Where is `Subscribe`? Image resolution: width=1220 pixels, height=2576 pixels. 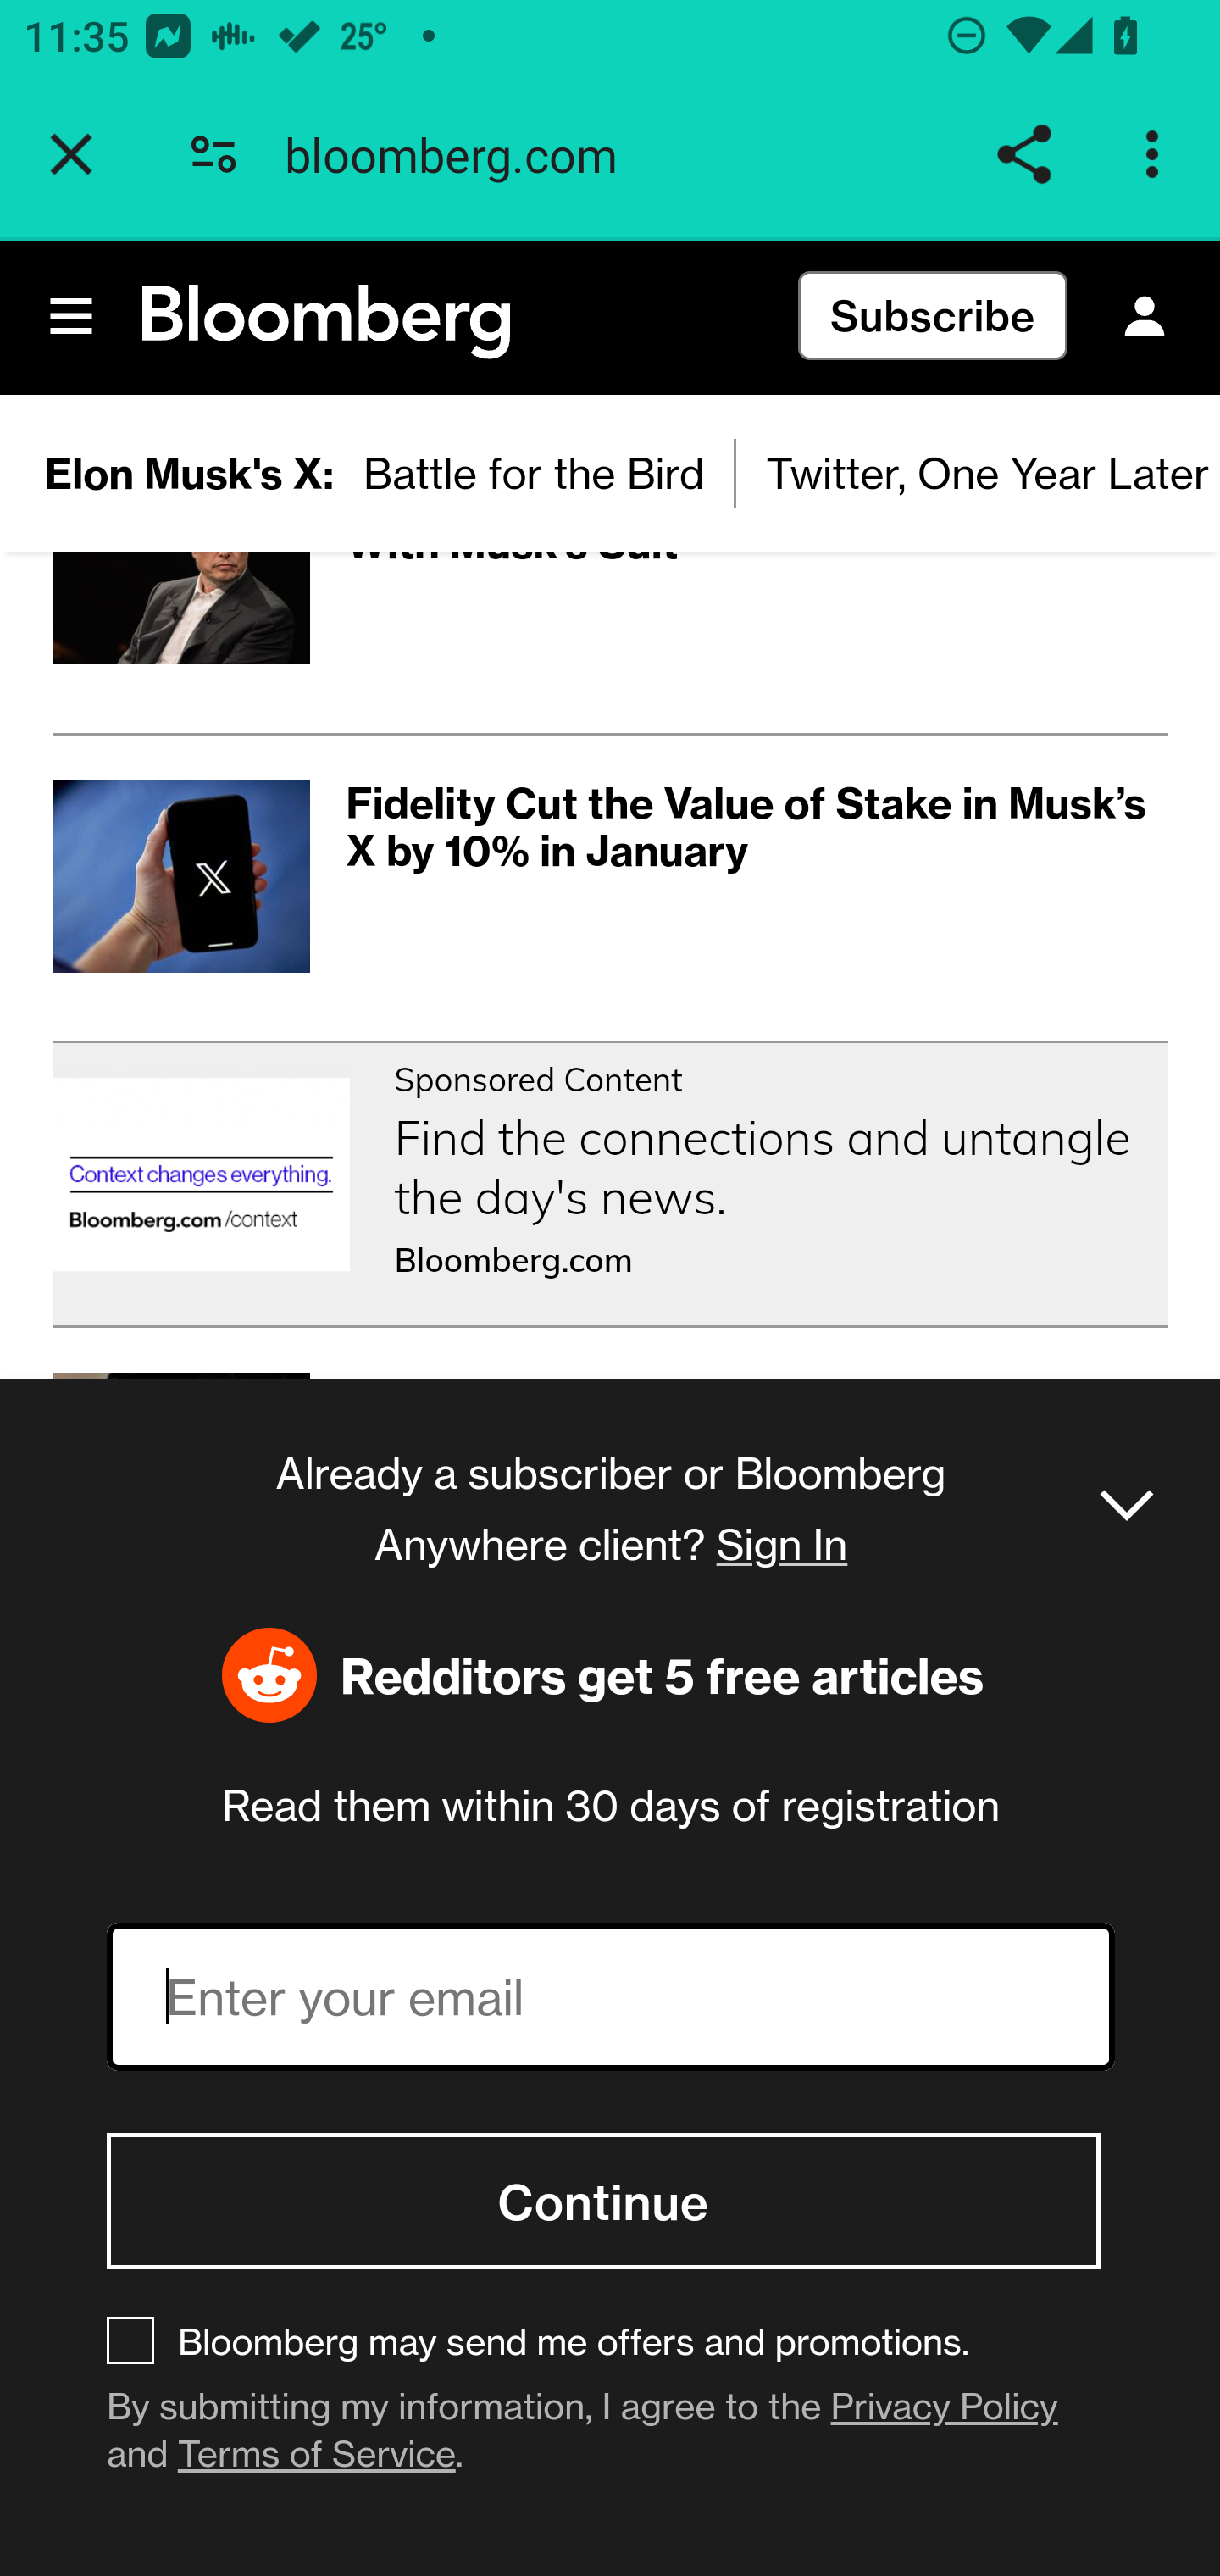 Subscribe is located at coordinates (932, 317).